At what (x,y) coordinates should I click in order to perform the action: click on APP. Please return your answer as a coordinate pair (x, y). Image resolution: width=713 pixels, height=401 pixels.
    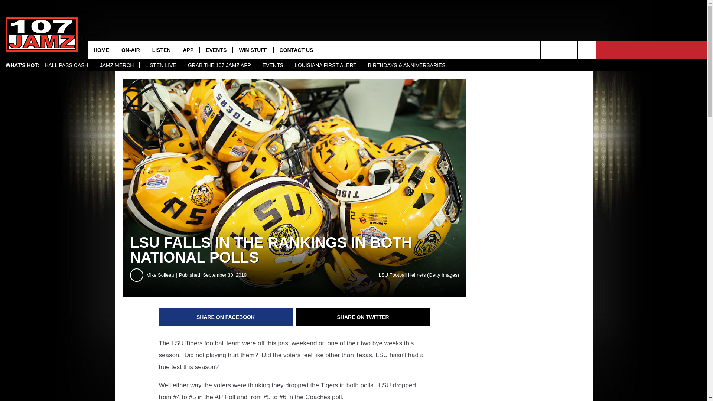
    Looking at the image, I should click on (188, 50).